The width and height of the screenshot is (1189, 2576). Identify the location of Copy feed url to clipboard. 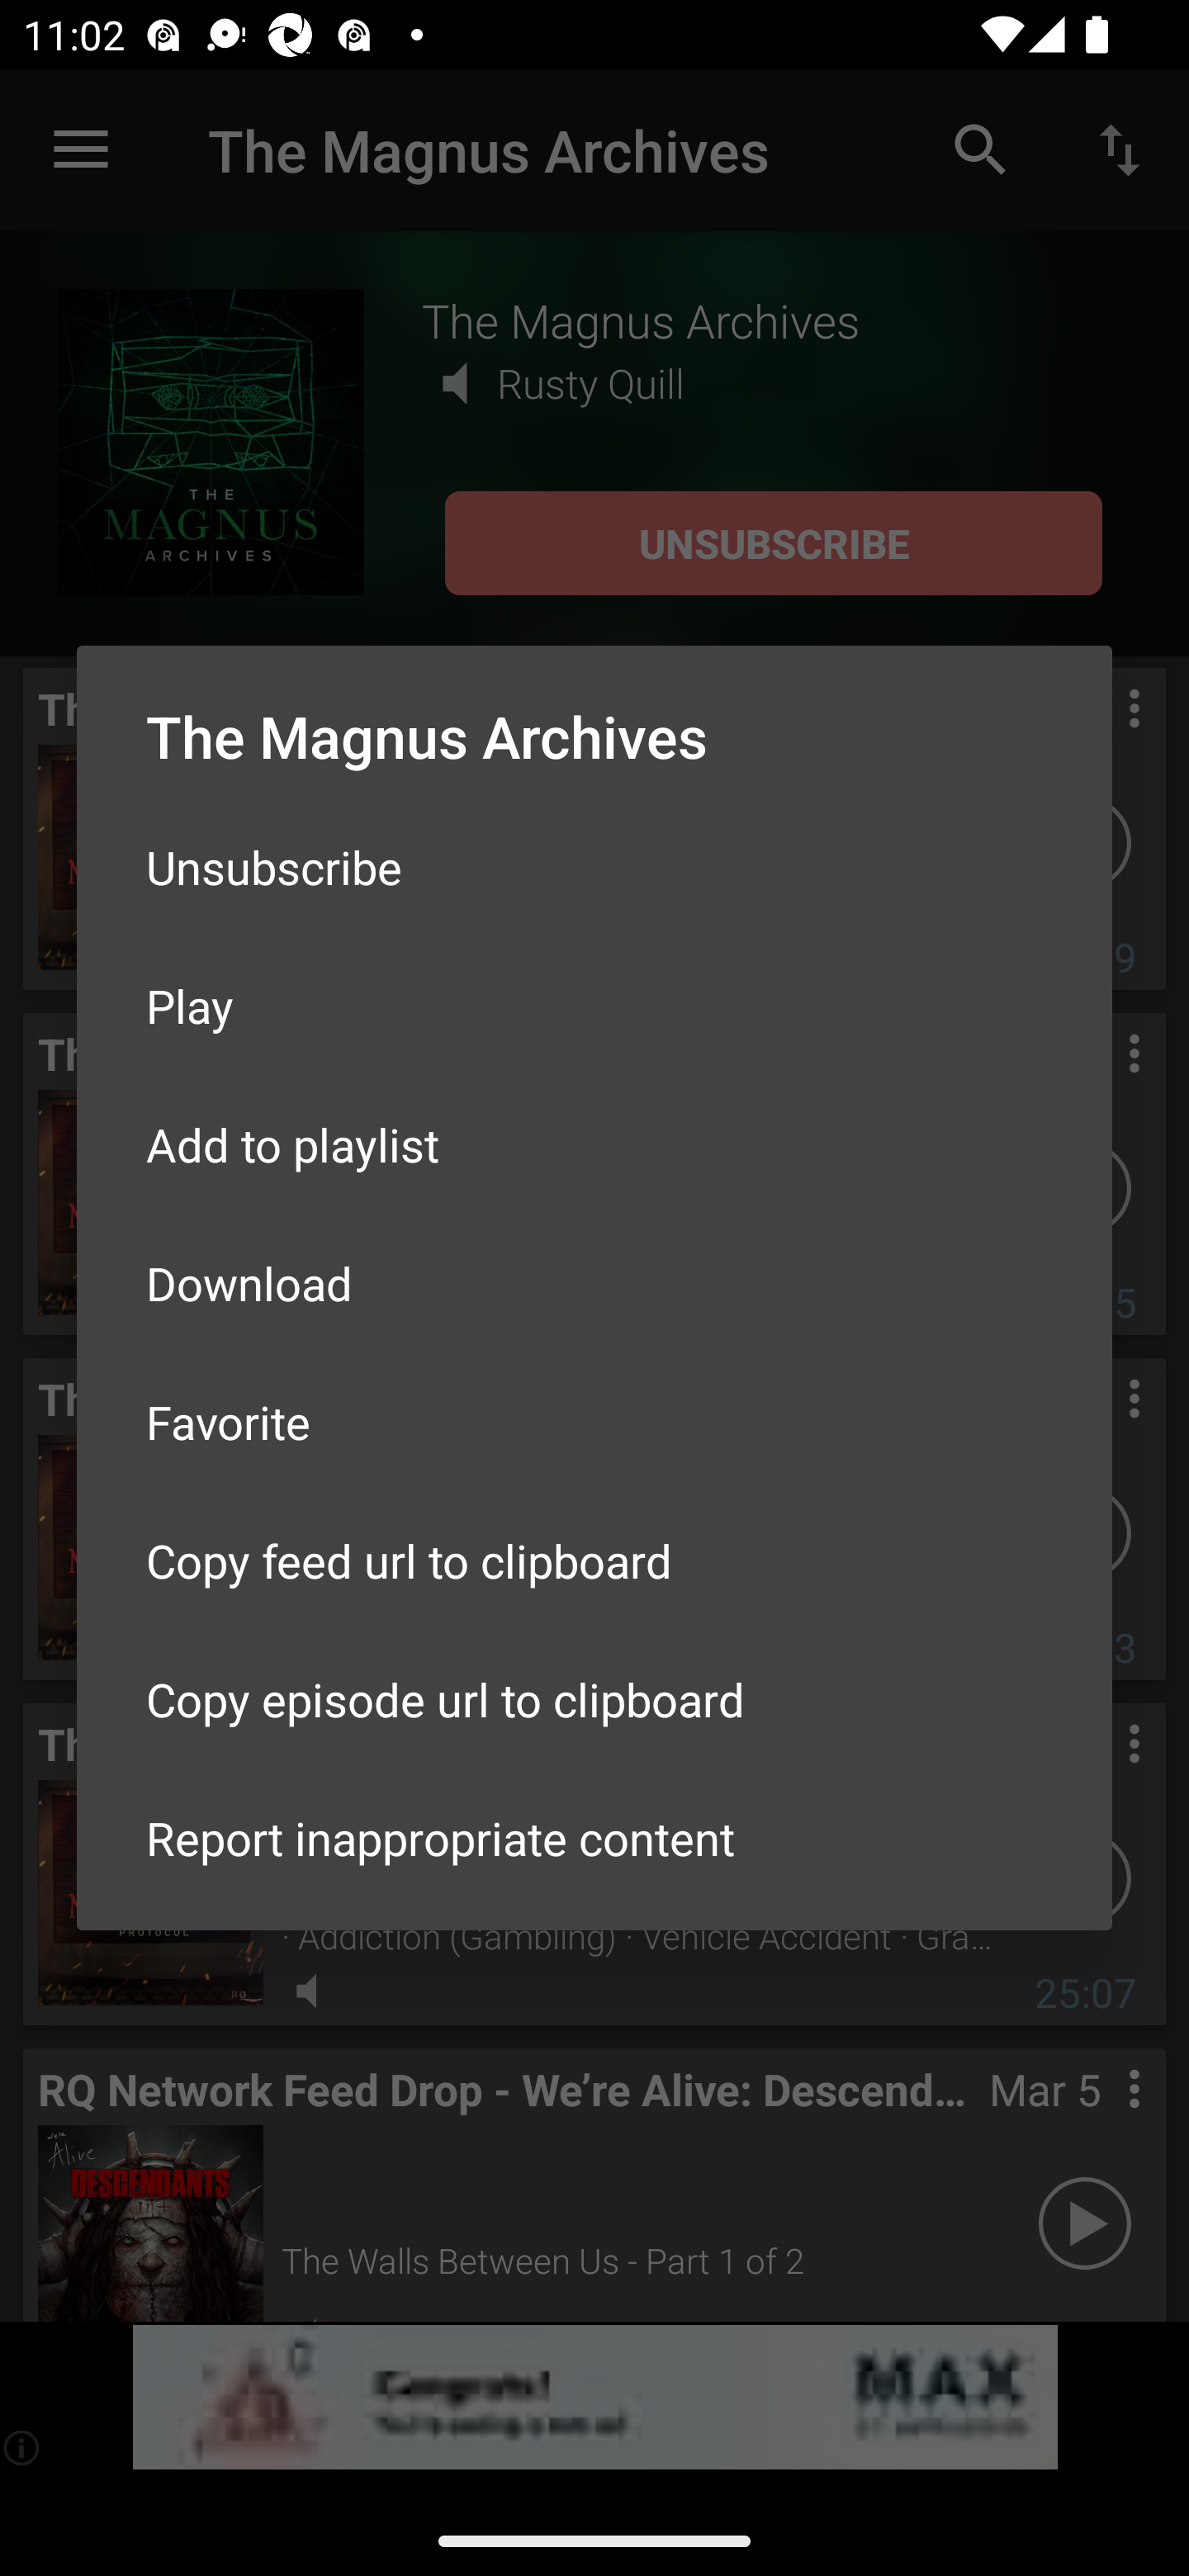
(594, 1560).